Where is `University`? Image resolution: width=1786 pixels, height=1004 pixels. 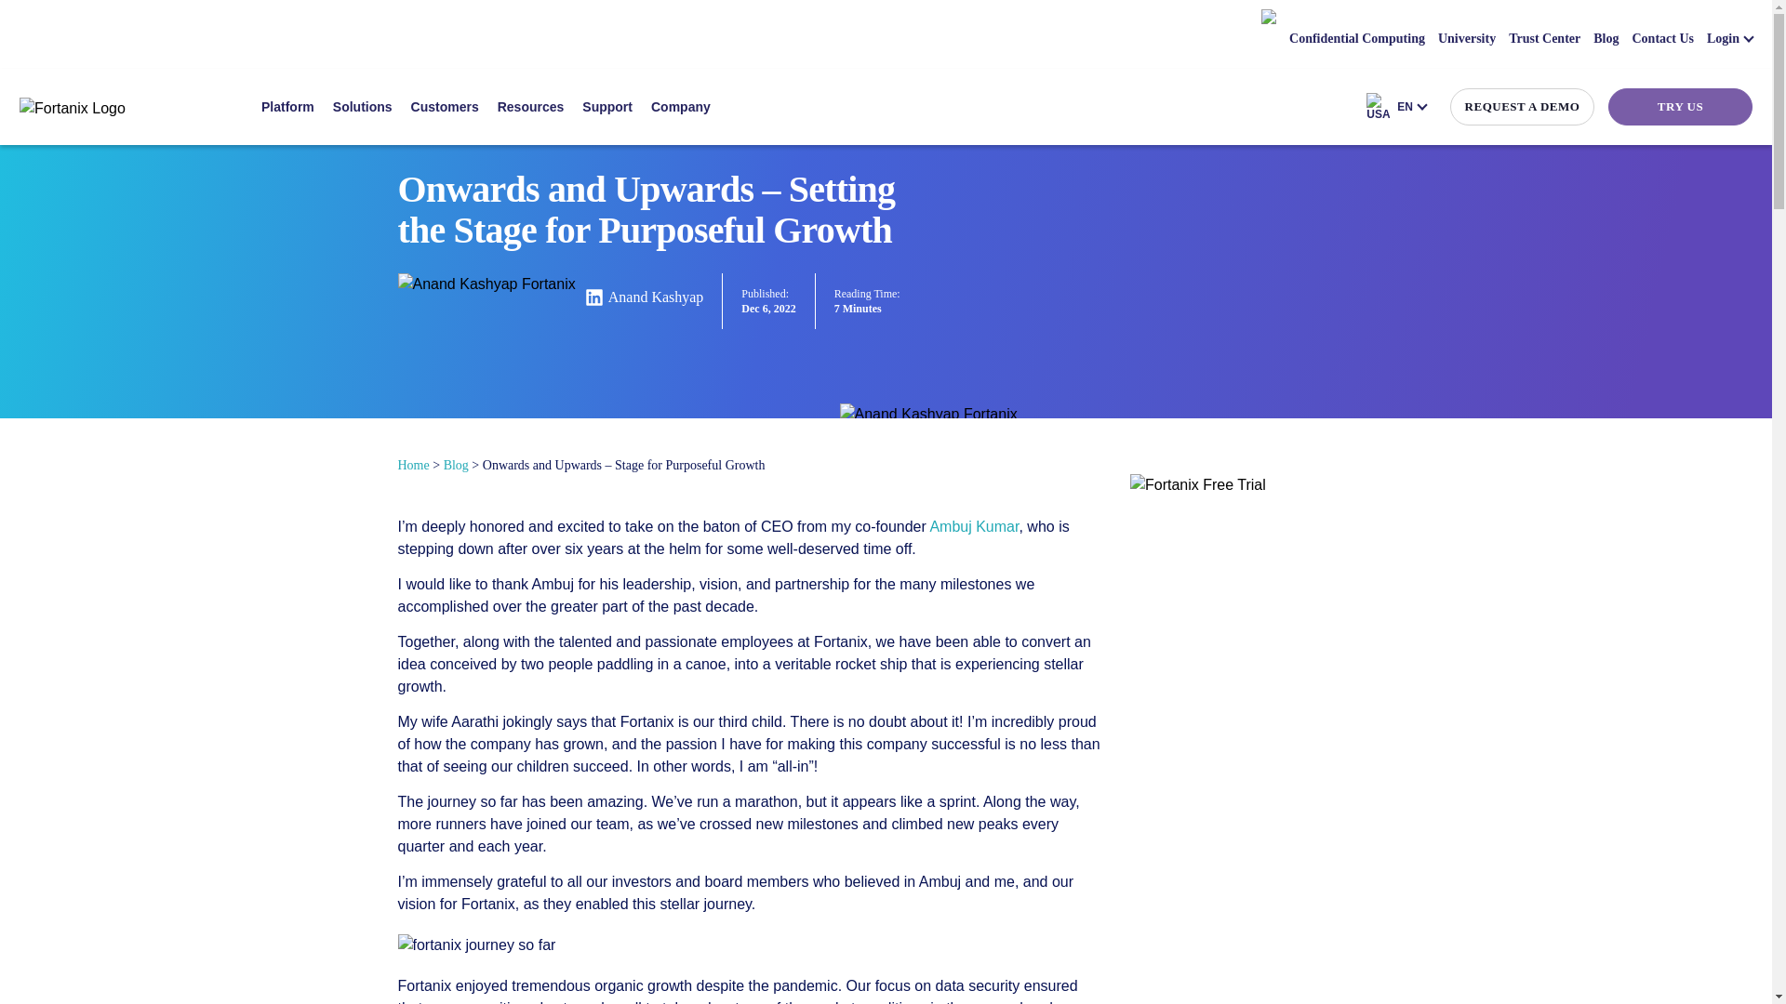
University is located at coordinates (1466, 38).